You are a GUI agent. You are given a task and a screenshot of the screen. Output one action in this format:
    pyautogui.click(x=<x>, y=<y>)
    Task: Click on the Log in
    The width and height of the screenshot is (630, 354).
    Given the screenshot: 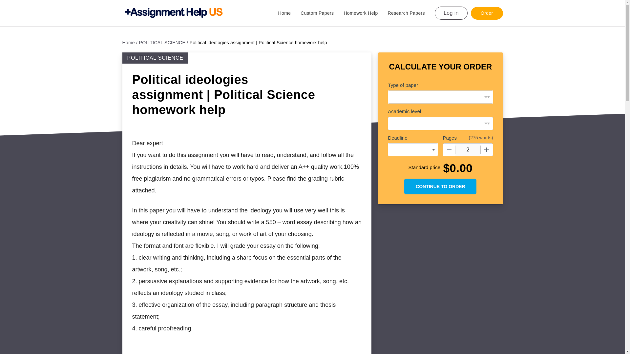 What is the action you would take?
    pyautogui.click(x=451, y=13)
    